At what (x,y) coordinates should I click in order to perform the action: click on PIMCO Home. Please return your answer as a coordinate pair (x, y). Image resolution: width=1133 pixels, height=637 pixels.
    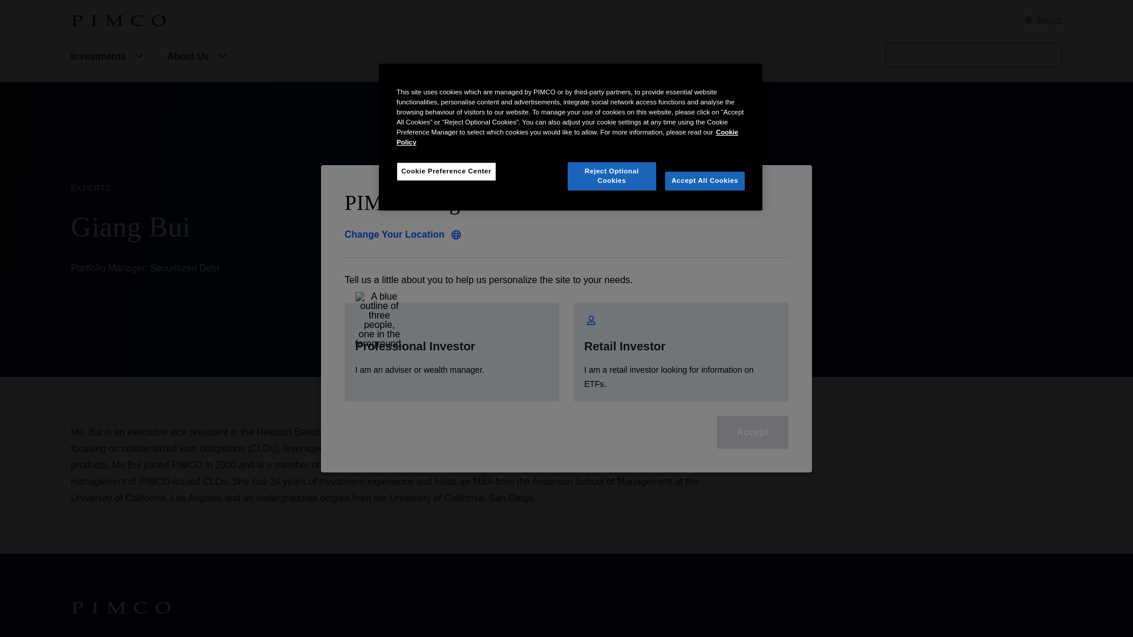
    Looking at the image, I should click on (118, 21).